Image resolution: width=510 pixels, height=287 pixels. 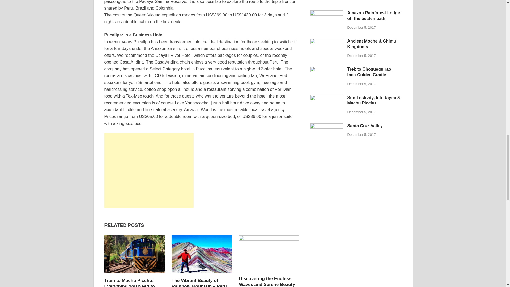 What do you see at coordinates (327, 14) in the screenshot?
I see `Amazon Rainforest Lodge off the beaten path` at bounding box center [327, 14].